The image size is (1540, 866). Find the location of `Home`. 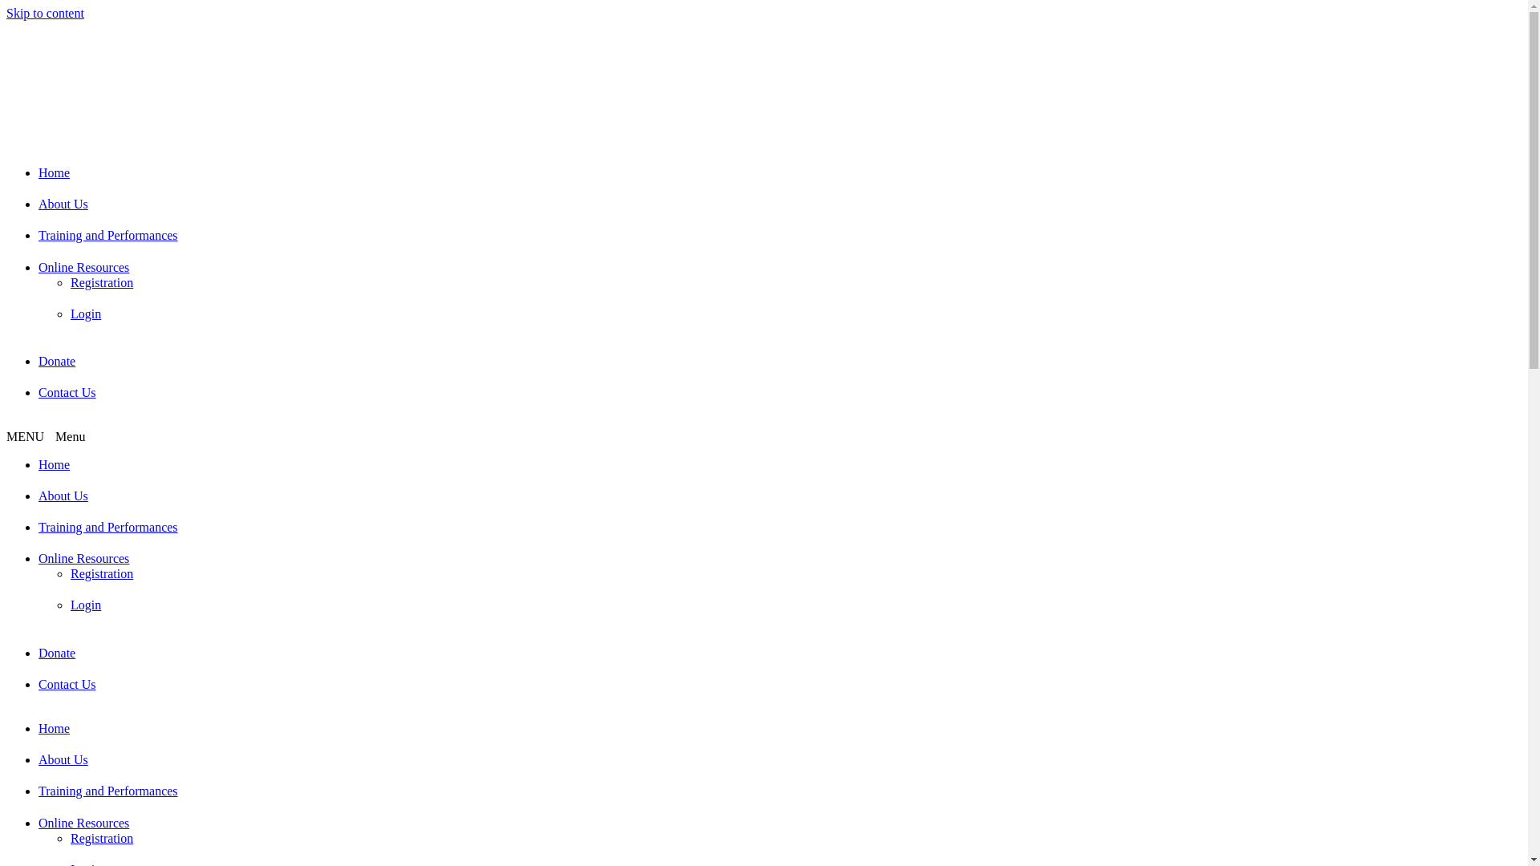

Home is located at coordinates (55, 173).